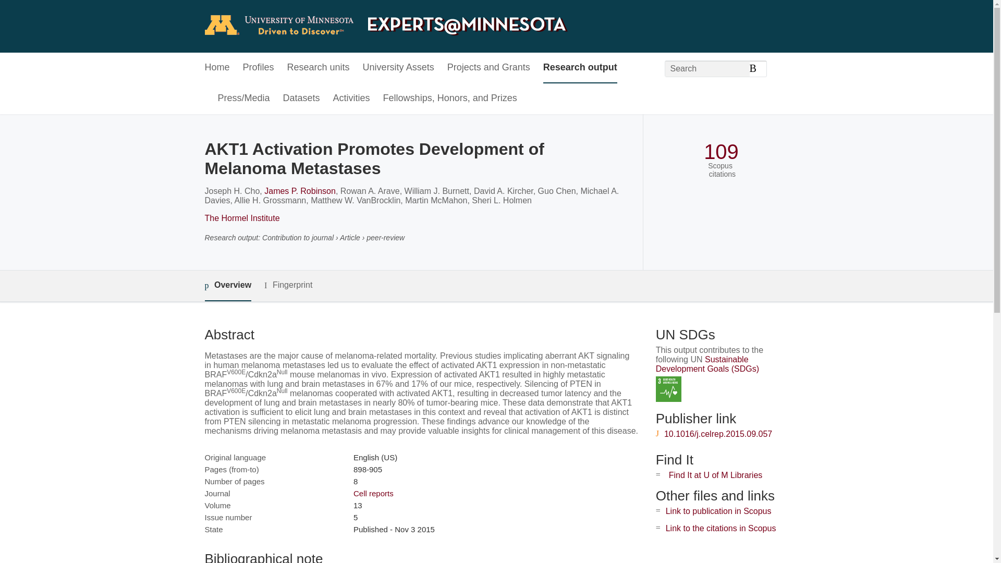 The width and height of the screenshot is (1001, 563). What do you see at coordinates (668, 389) in the screenshot?
I see `SDG 3 - Good Health and Well-being` at bounding box center [668, 389].